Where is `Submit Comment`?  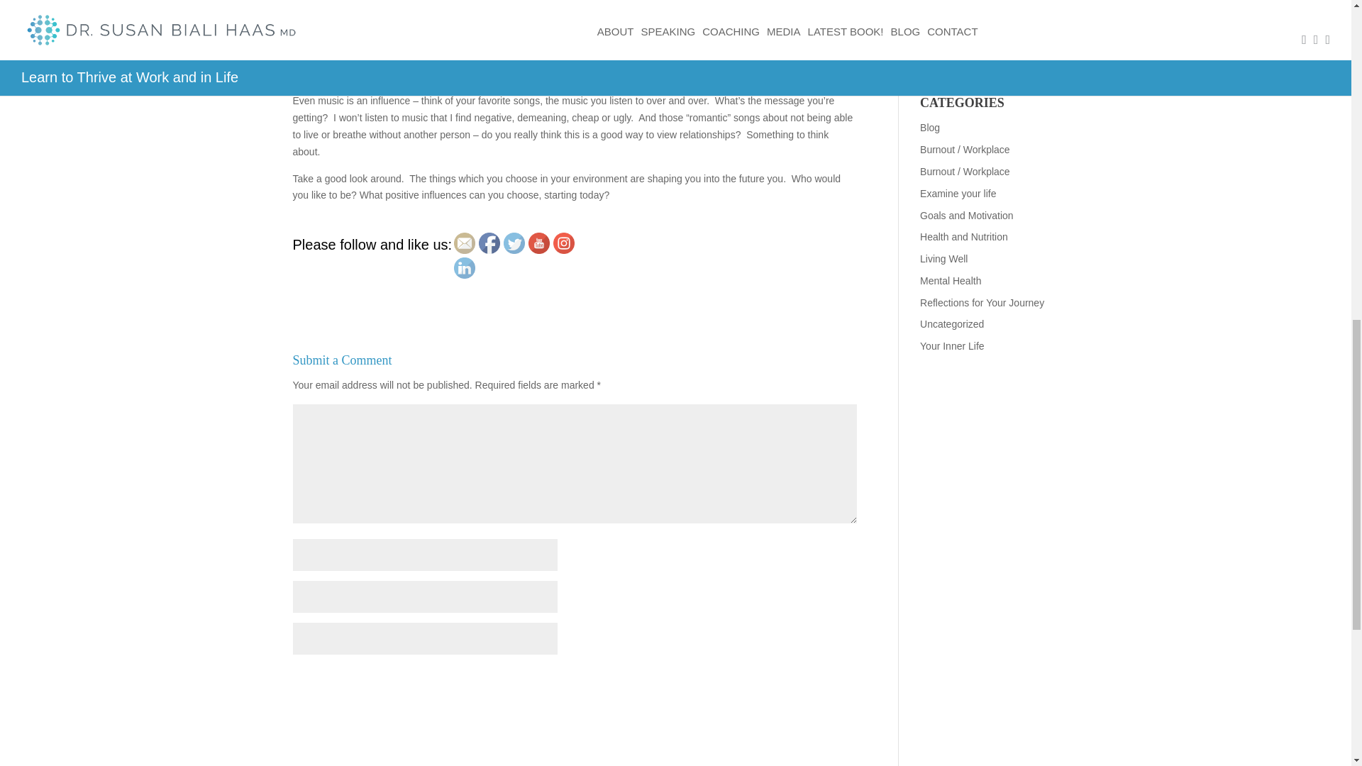 Submit Comment is located at coordinates (786, 682).